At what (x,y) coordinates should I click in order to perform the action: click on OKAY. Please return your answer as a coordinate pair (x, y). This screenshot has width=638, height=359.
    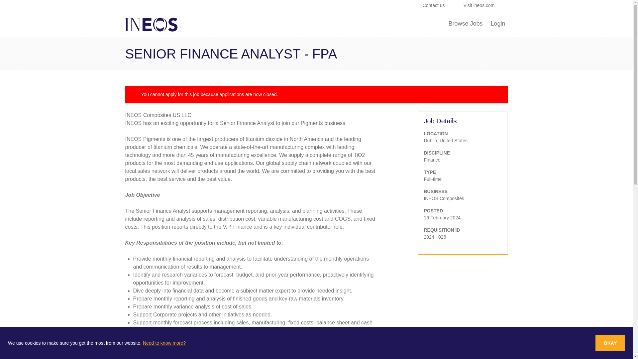
    Looking at the image, I should click on (610, 343).